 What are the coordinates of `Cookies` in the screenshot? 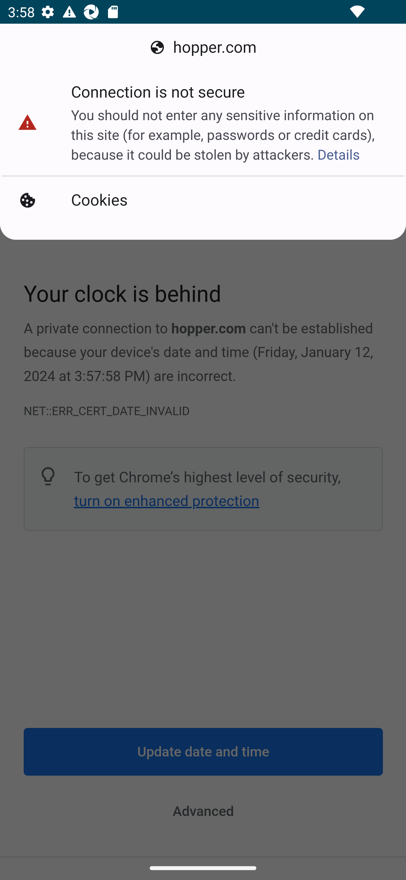 It's located at (203, 200).